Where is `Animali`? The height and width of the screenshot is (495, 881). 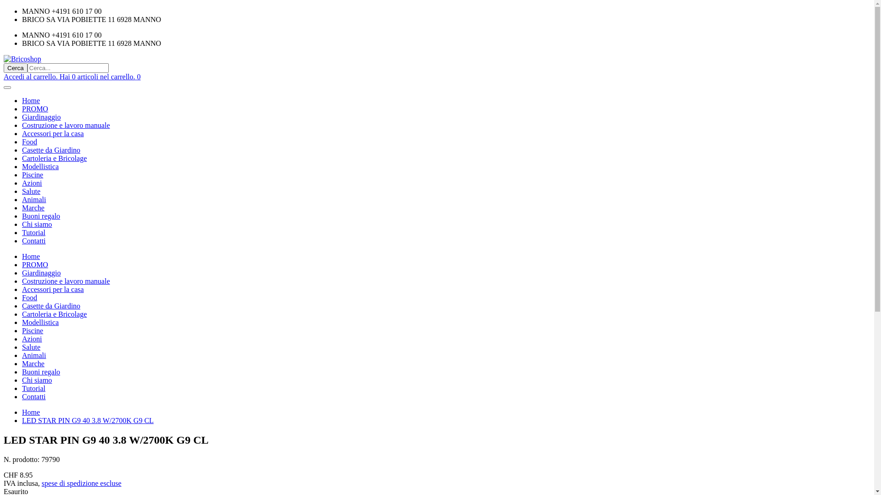
Animali is located at coordinates (34, 356).